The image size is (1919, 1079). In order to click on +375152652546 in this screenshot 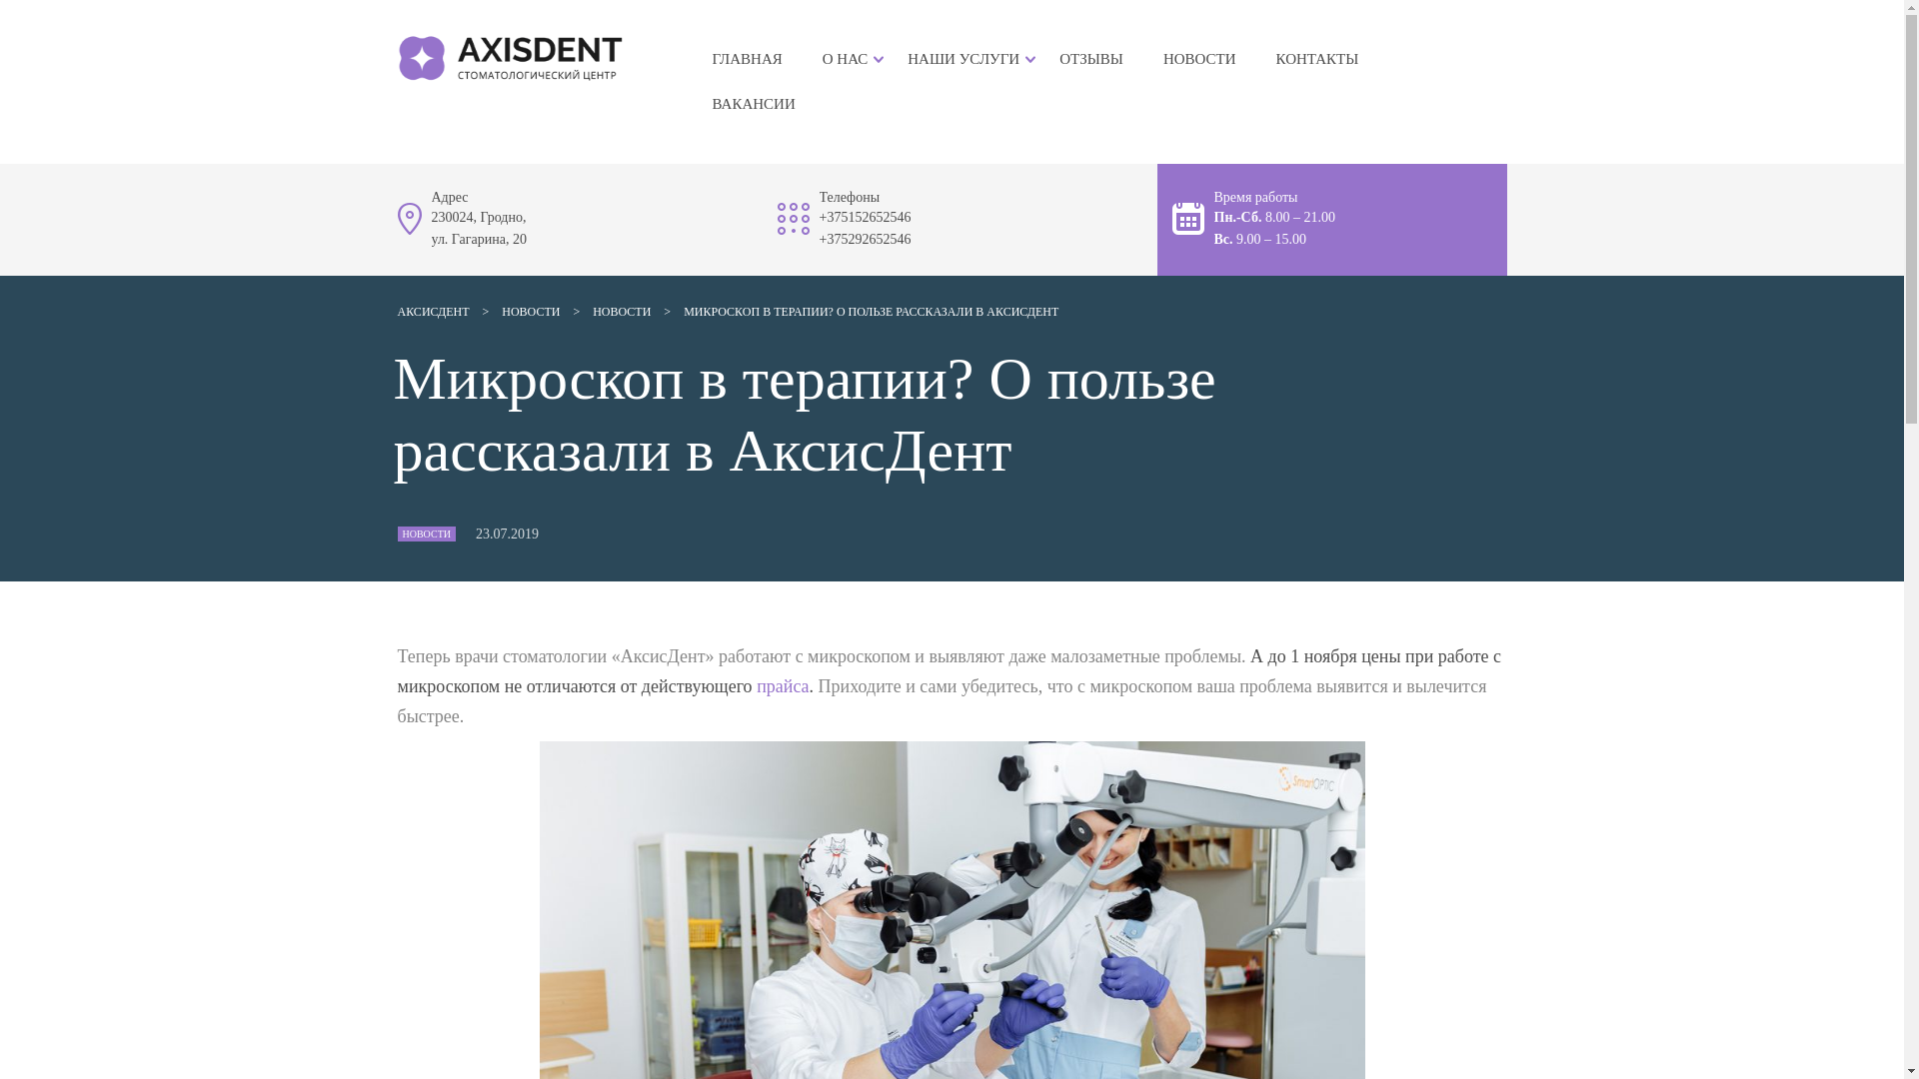, I will do `click(866, 218)`.